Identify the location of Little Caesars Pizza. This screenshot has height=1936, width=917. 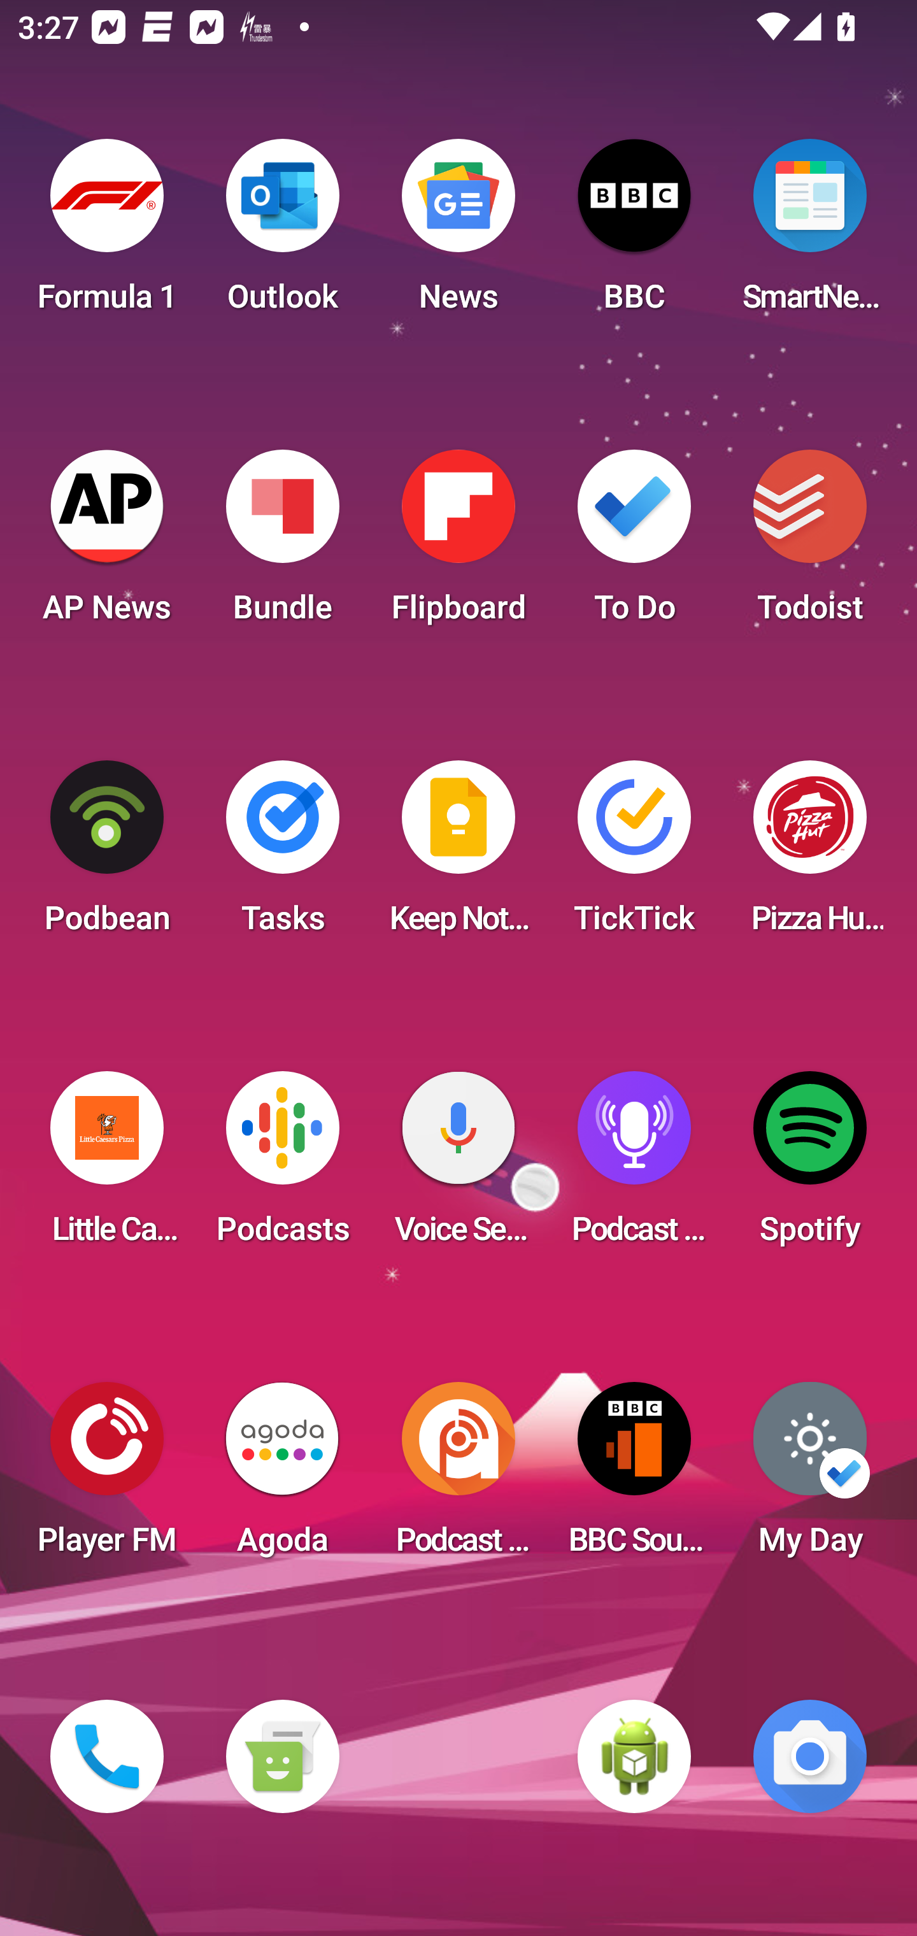
(107, 1165).